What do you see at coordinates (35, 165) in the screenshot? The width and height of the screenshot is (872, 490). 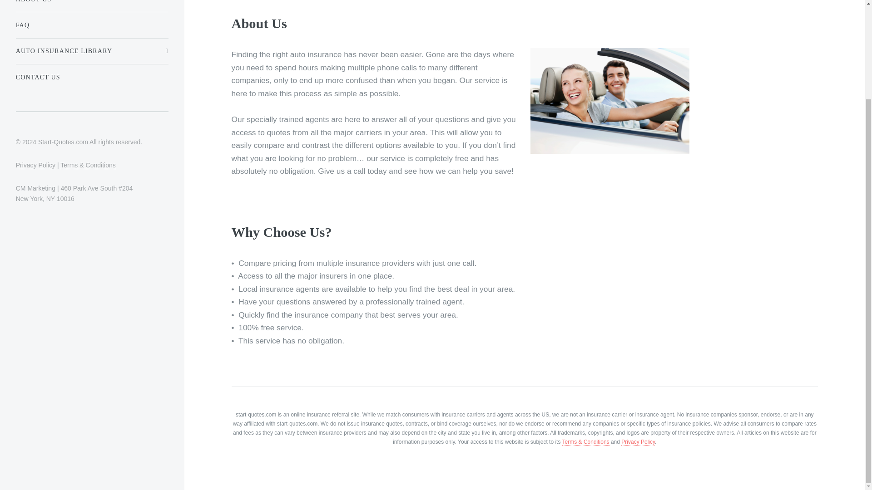 I see `Privacy Policy` at bounding box center [35, 165].